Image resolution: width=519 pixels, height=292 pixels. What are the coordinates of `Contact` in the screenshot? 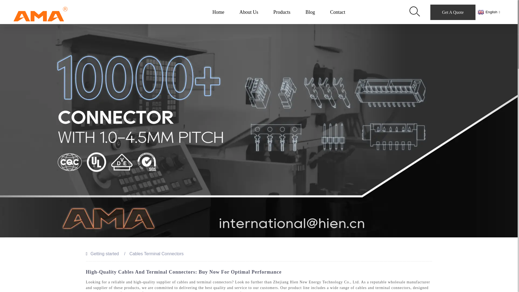 It's located at (337, 12).